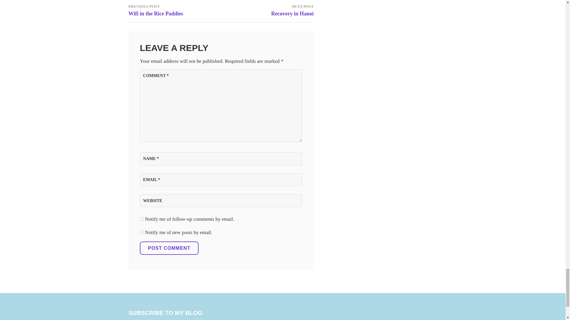 Image resolution: width=570 pixels, height=320 pixels. I want to click on Post Comment, so click(267, 10).